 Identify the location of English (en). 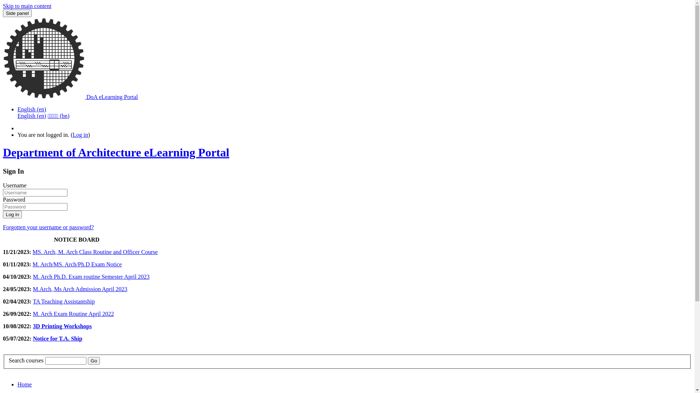
(32, 109).